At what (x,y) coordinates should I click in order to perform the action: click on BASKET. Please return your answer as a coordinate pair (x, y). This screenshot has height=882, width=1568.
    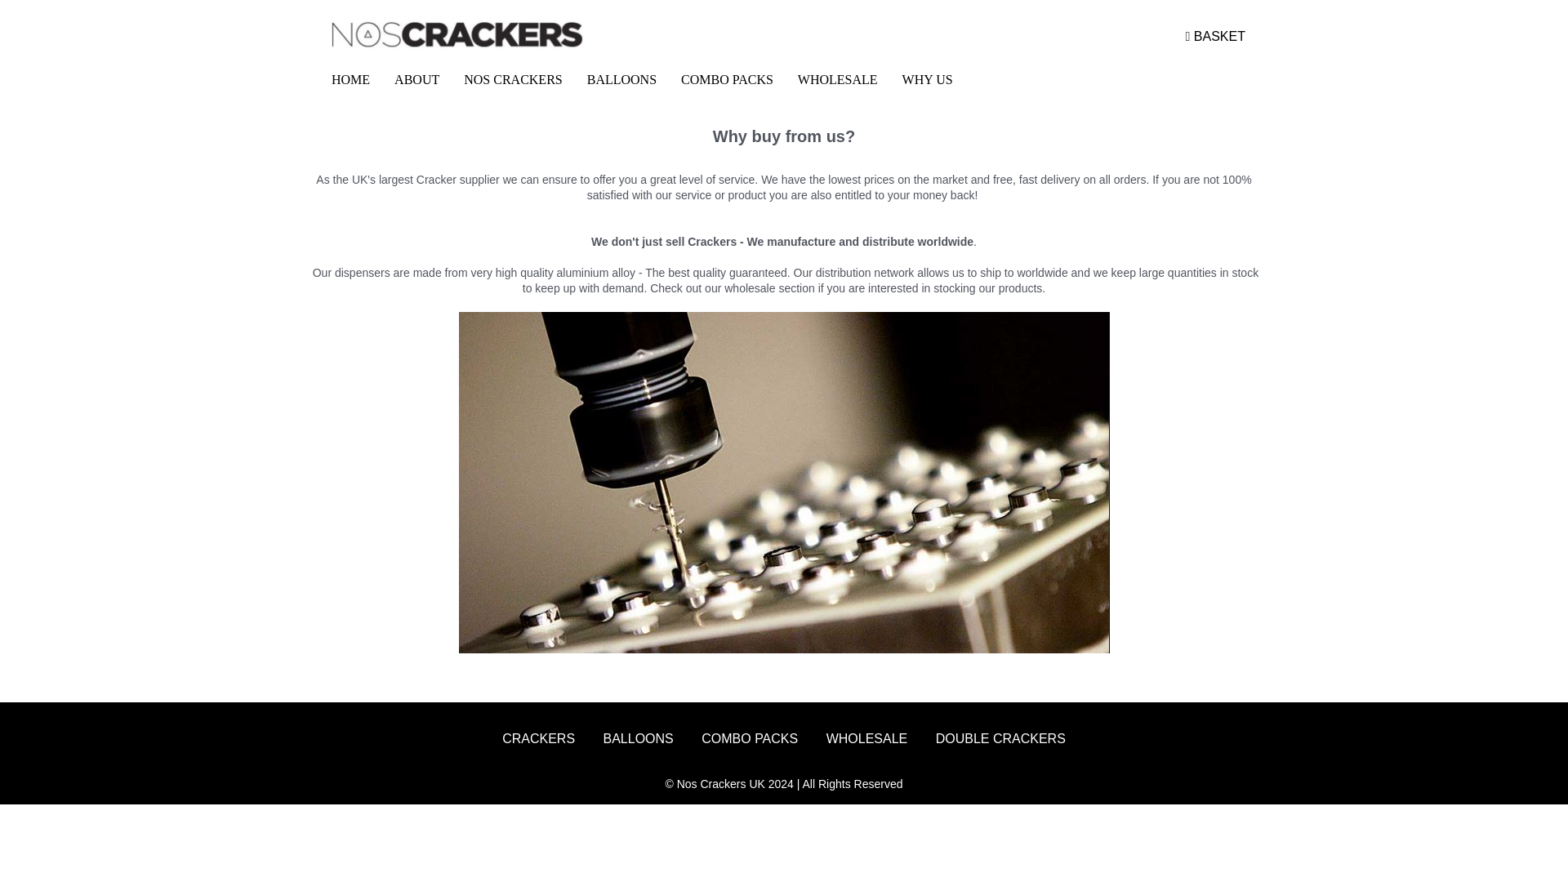
    Looking at the image, I should click on (1215, 37).